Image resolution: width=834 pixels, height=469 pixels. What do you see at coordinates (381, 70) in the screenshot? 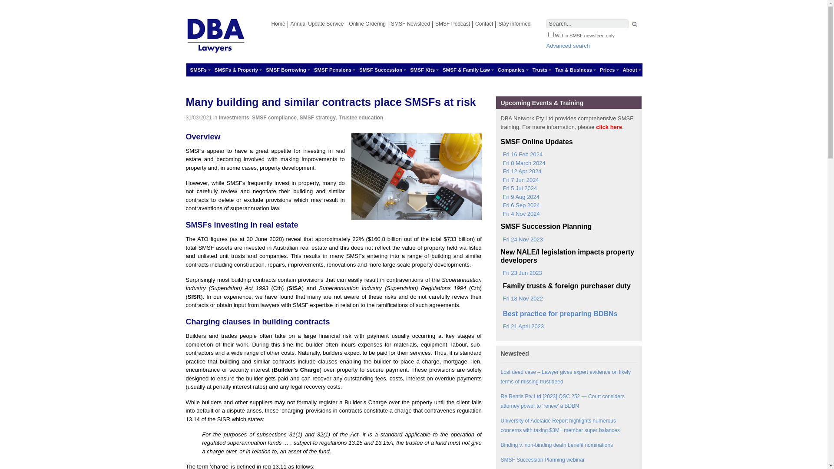
I see `SMSF Succession` at bounding box center [381, 70].